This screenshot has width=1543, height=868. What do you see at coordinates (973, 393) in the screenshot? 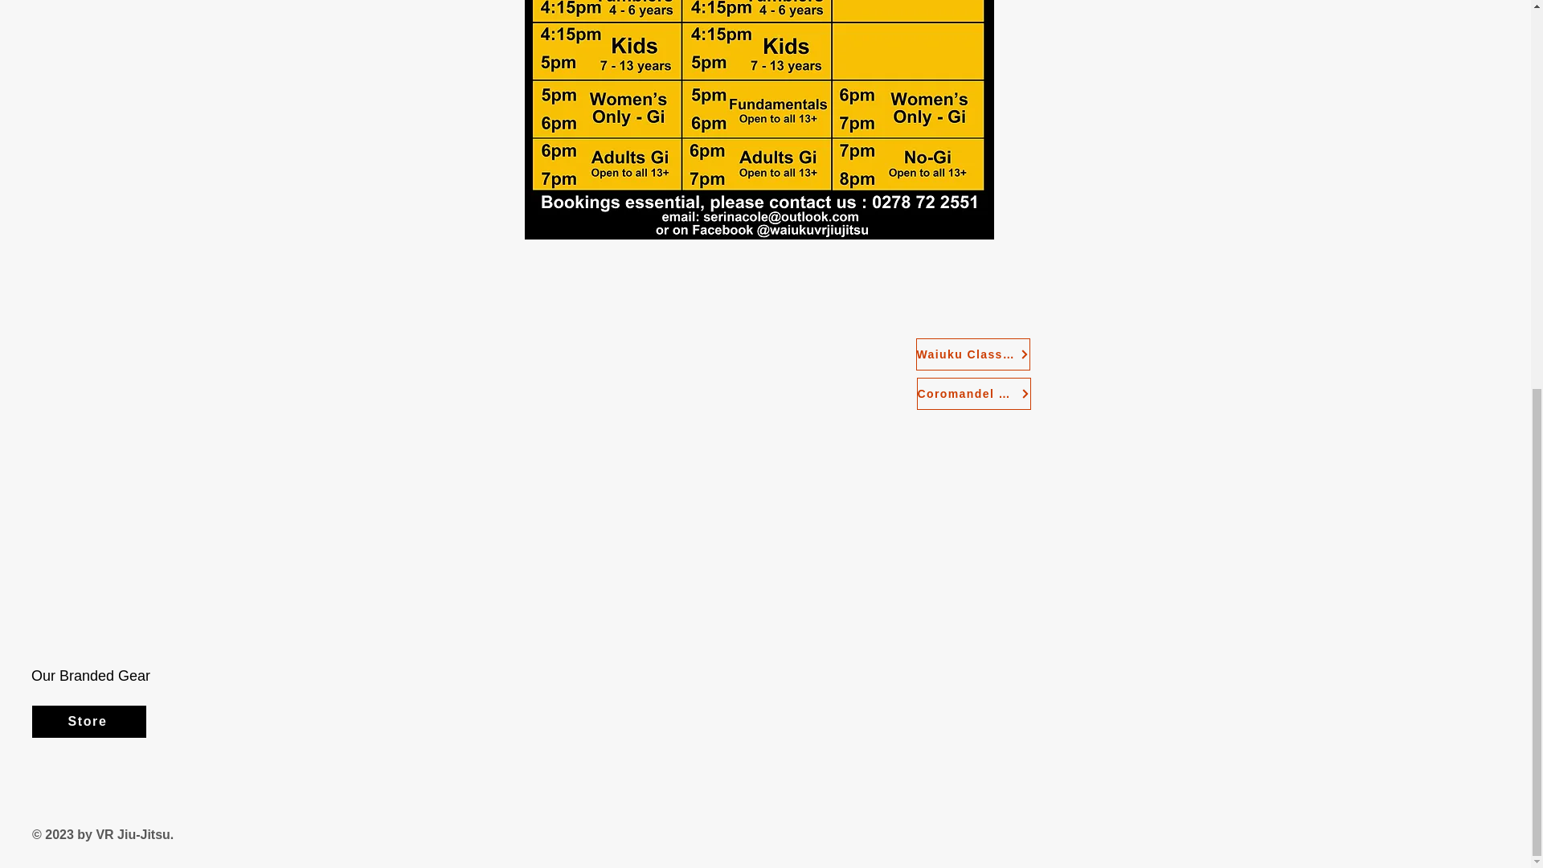
I see `Coromandel Classes` at bounding box center [973, 393].